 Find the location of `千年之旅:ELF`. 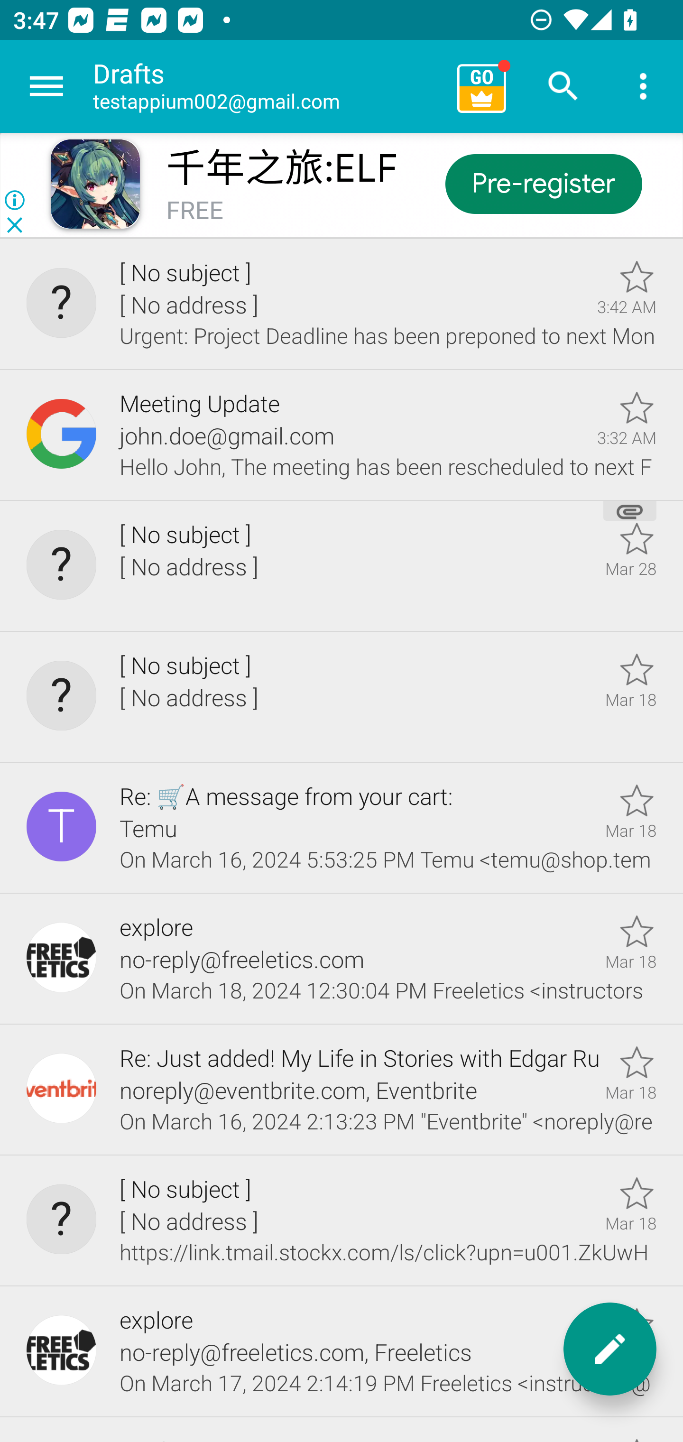

千年之旅:ELF is located at coordinates (282, 168).